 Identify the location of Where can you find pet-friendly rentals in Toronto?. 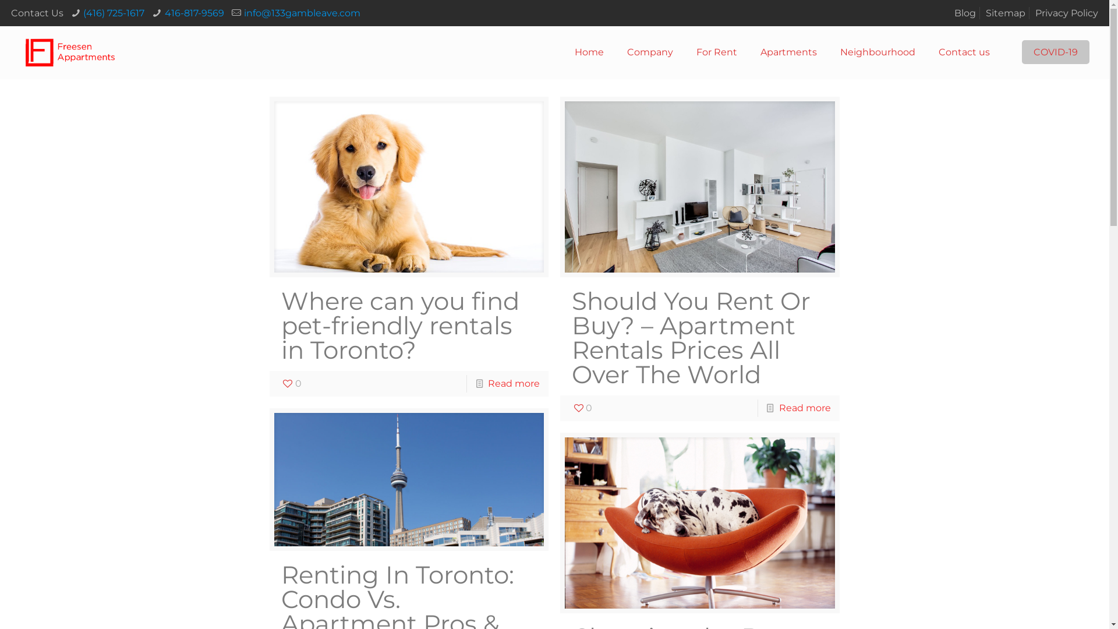
(401, 326).